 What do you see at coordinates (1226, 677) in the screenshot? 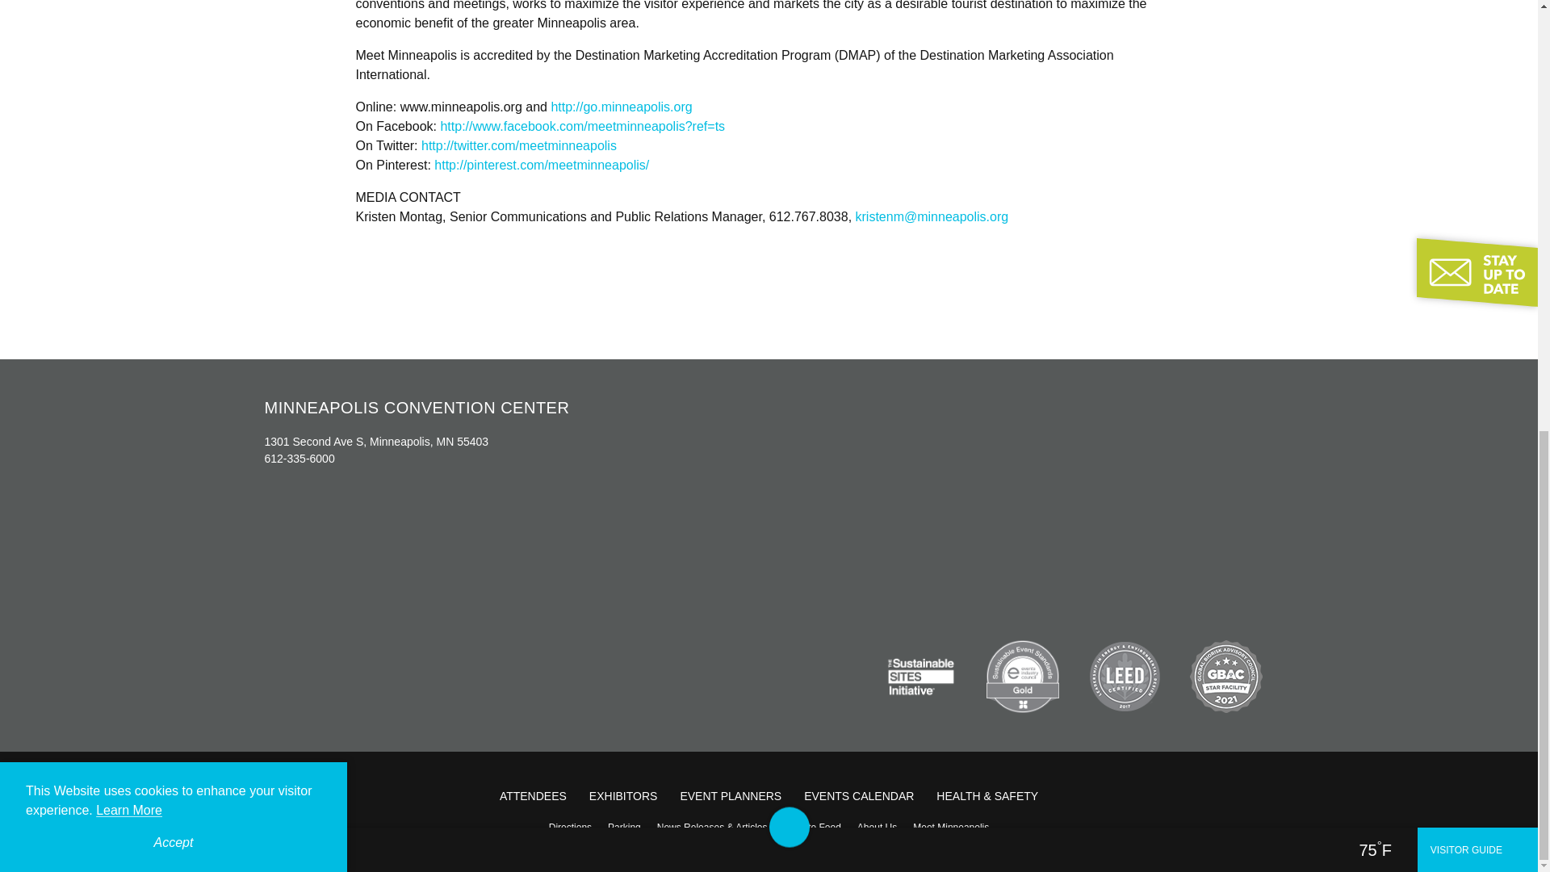
I see `Go to GBAC Start Accreditation` at bounding box center [1226, 677].